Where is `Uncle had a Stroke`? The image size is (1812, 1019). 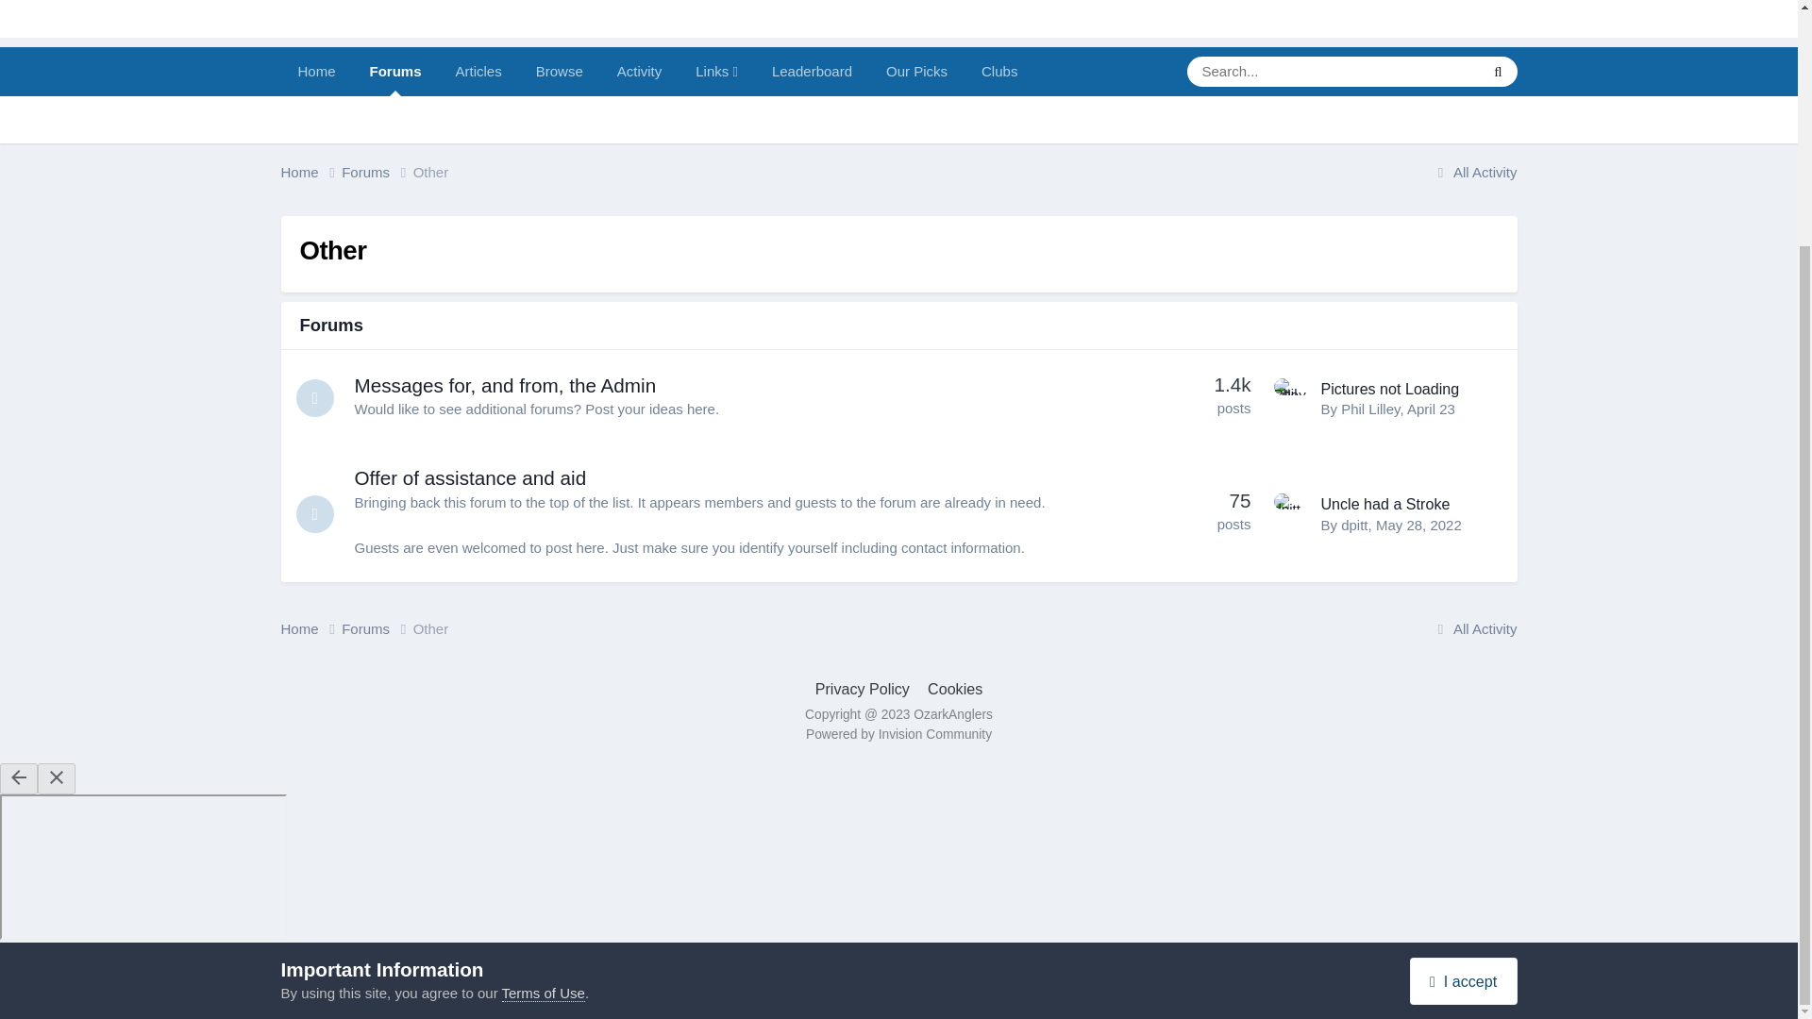
Uncle had a Stroke is located at coordinates (1385, 504).